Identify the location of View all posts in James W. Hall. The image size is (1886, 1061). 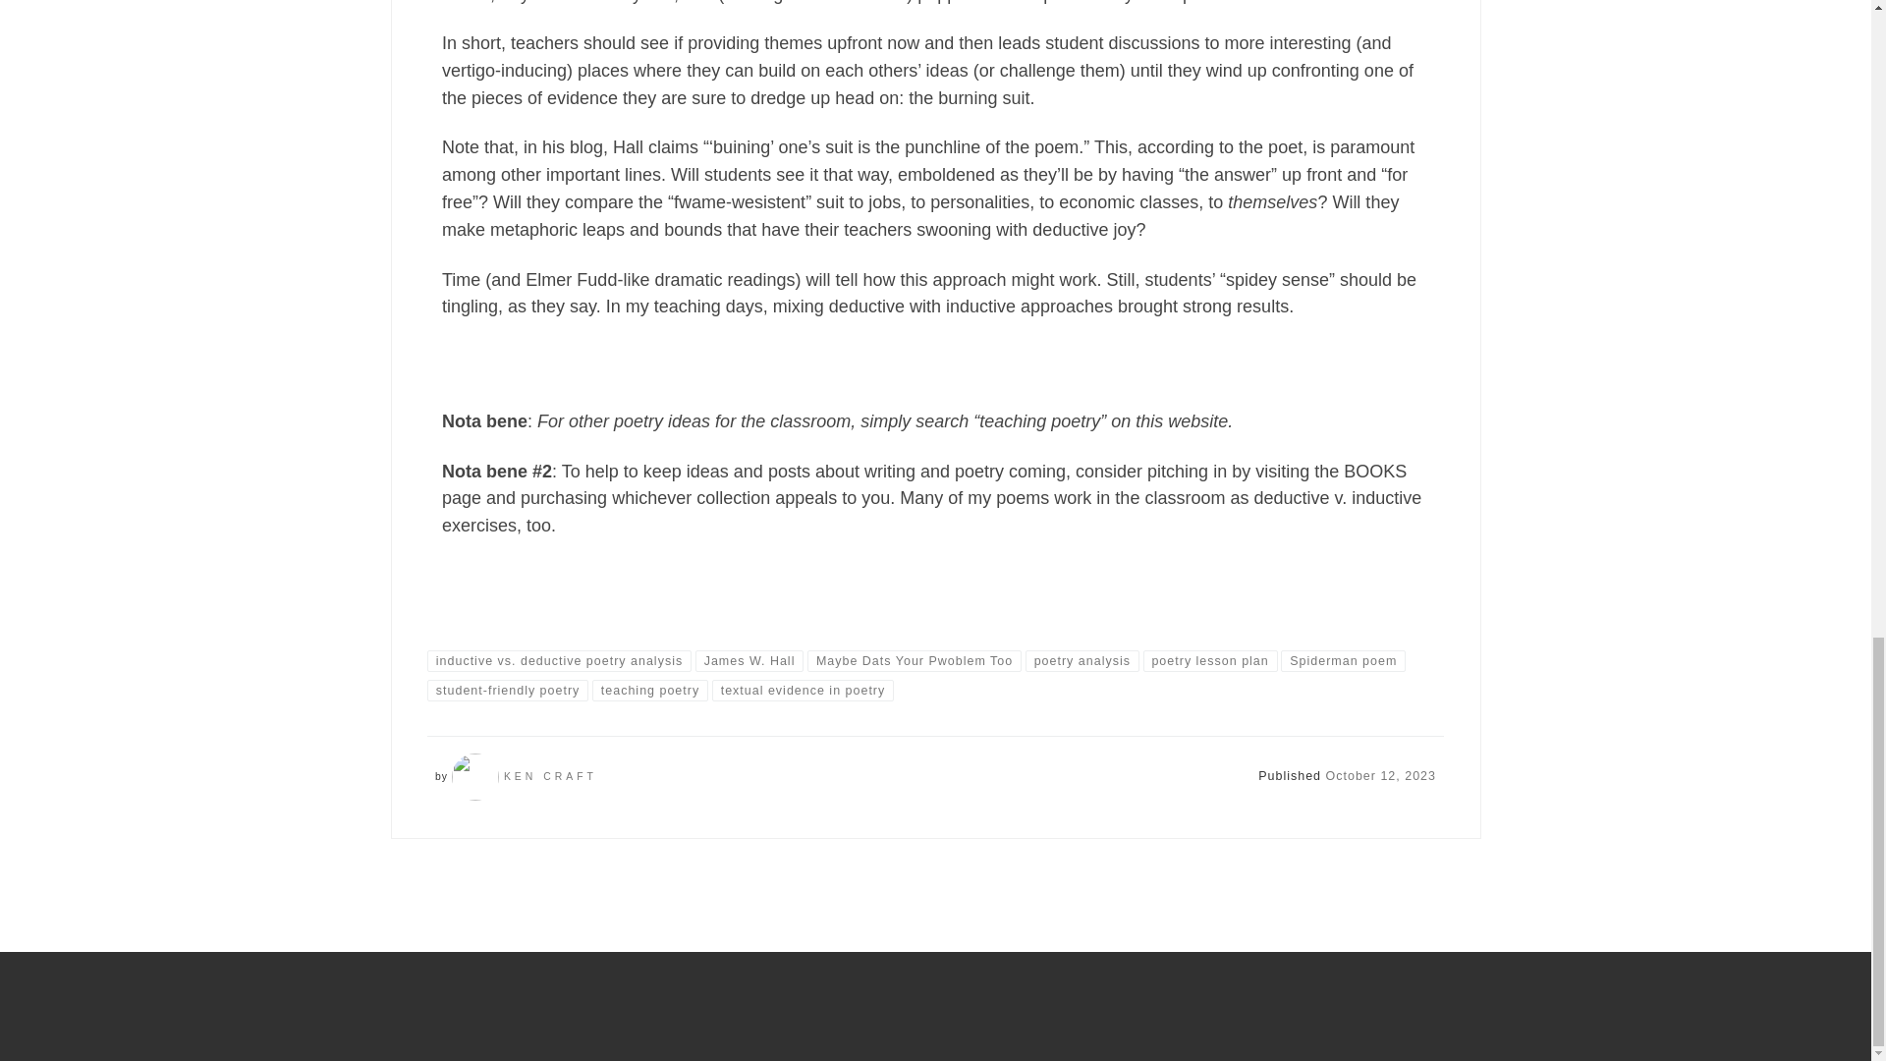
(749, 660).